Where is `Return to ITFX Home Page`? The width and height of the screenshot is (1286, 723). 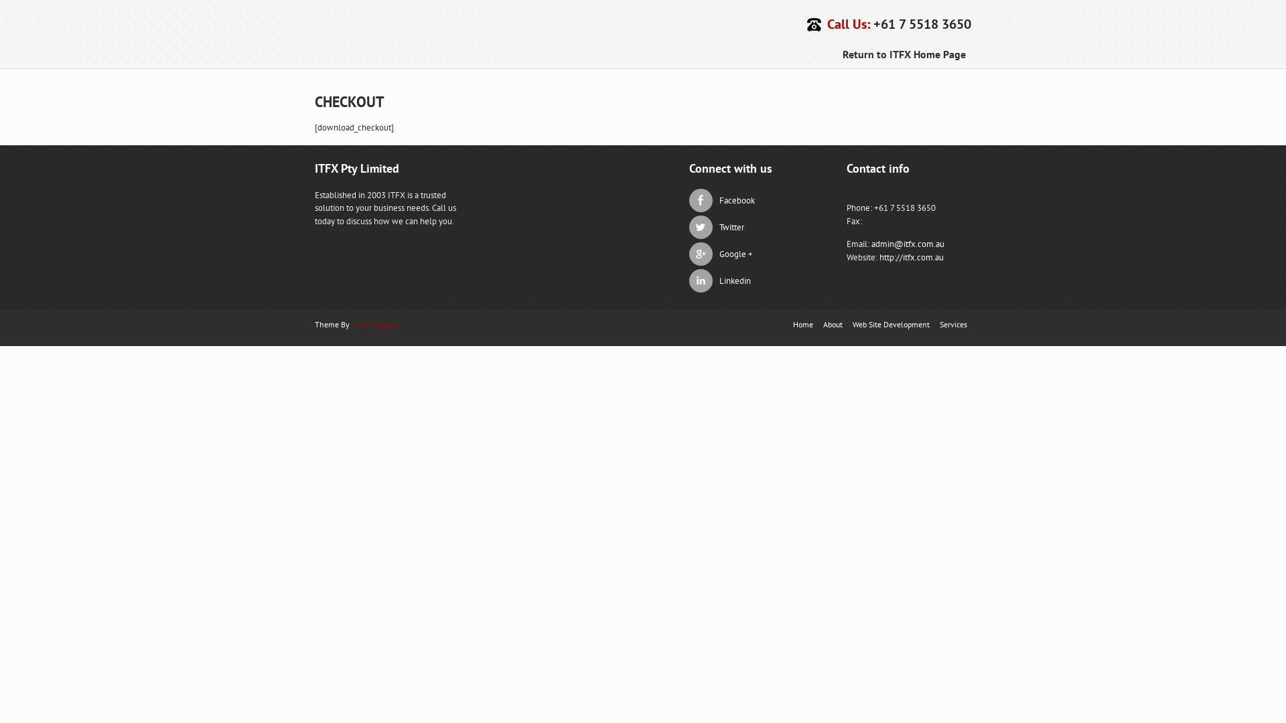
Return to ITFX Home Page is located at coordinates (904, 54).